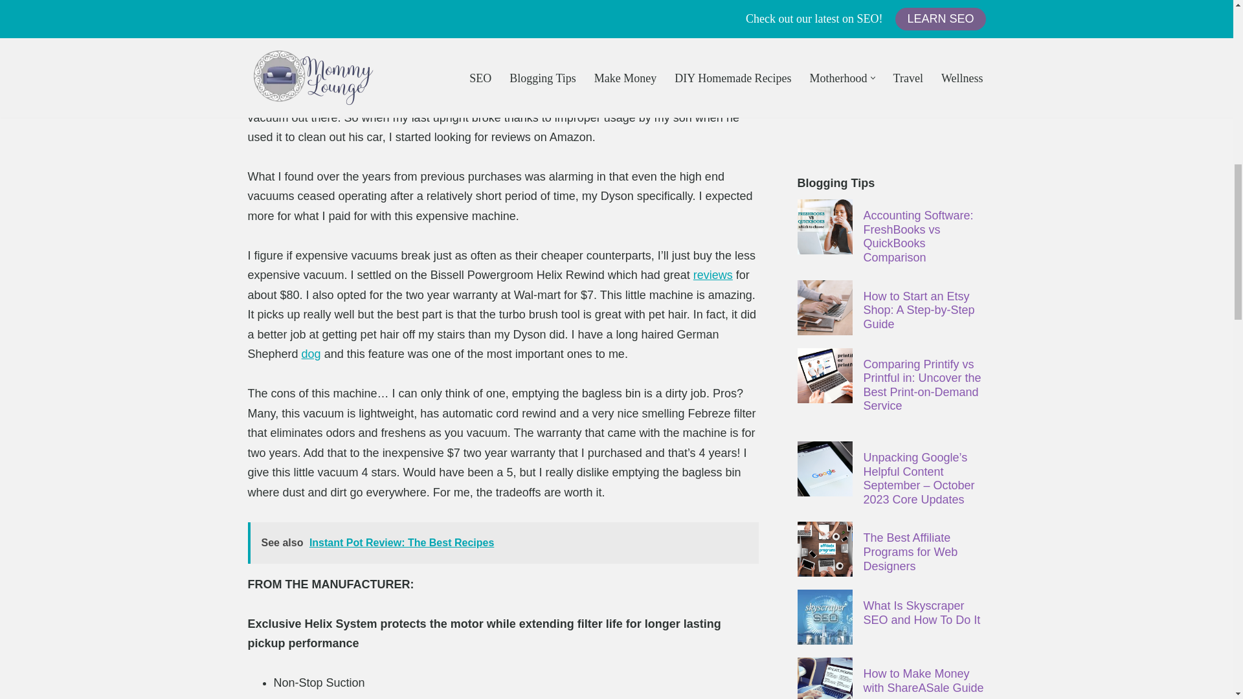  What do you see at coordinates (311, 353) in the screenshot?
I see `dog` at bounding box center [311, 353].